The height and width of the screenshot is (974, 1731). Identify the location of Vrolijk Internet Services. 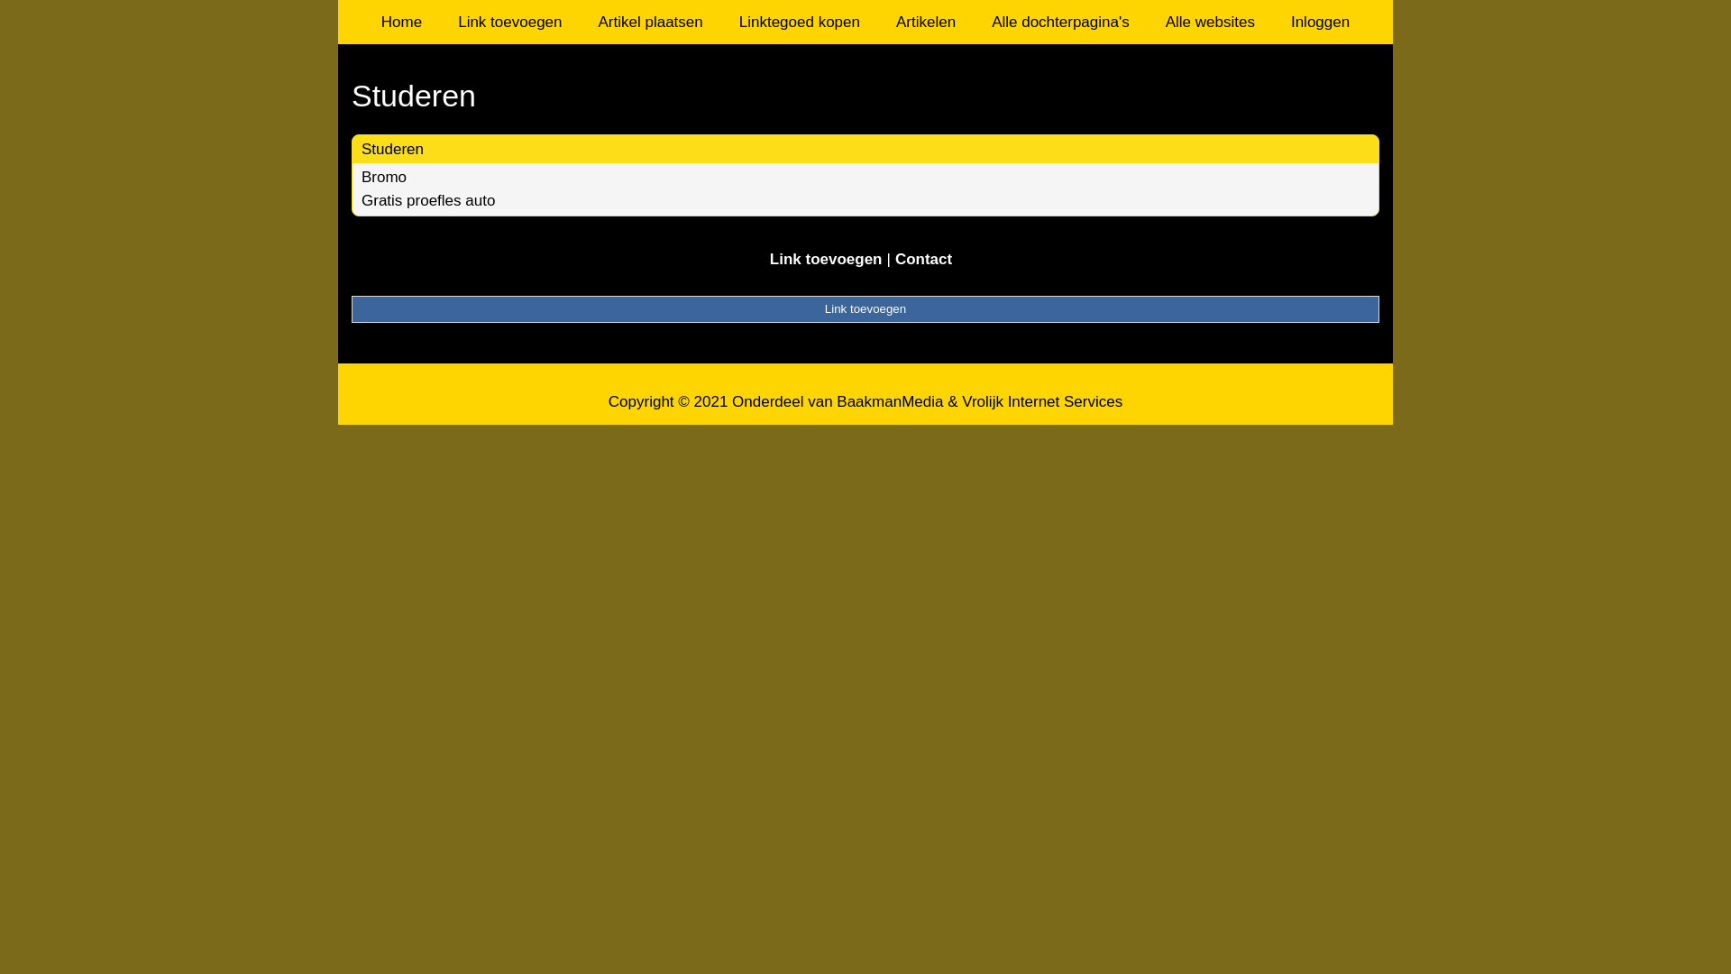
(1042, 402).